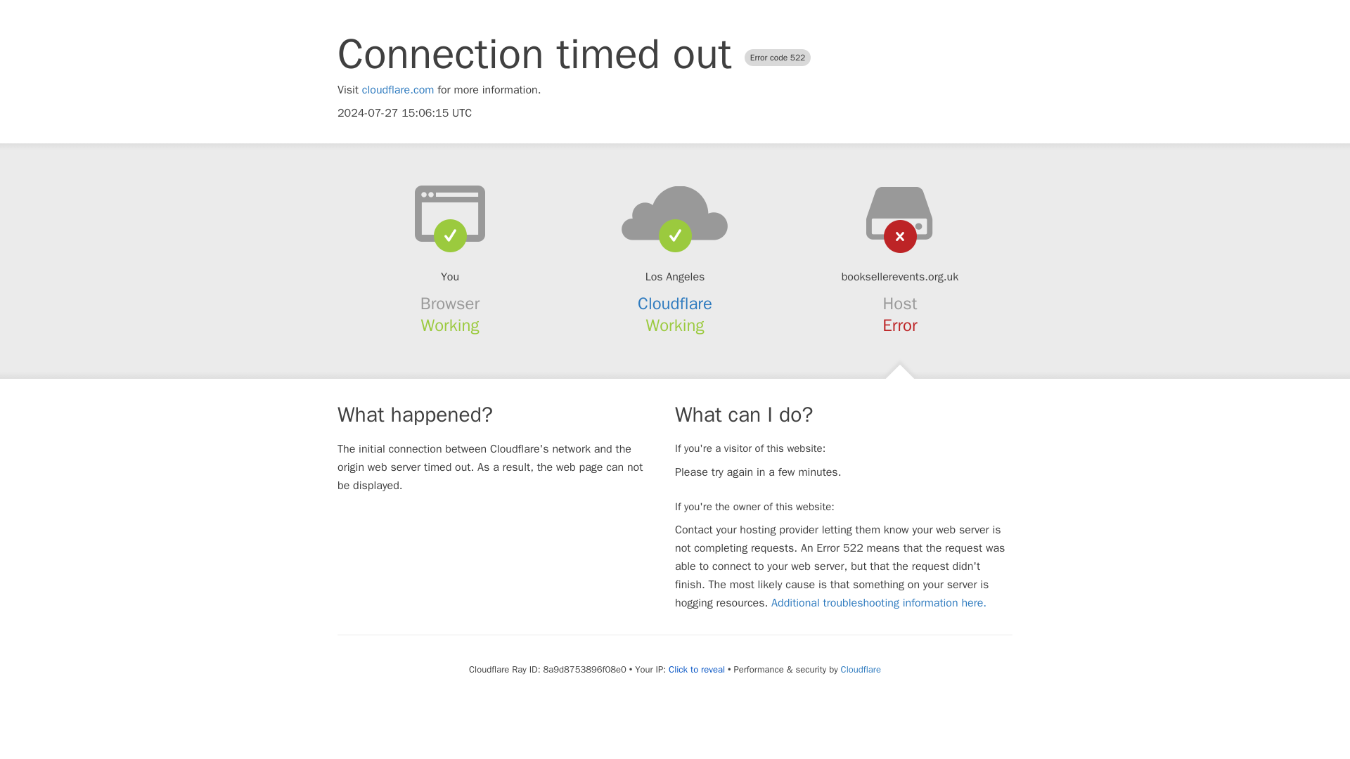 This screenshot has height=759, width=1350. Describe the element at coordinates (398, 90) in the screenshot. I see `cloudflare.com` at that location.